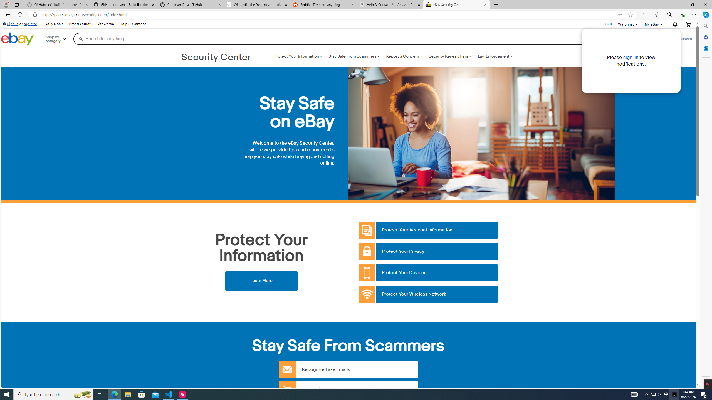 The width and height of the screenshot is (712, 400). I want to click on Help & Contact, so click(132, 24).